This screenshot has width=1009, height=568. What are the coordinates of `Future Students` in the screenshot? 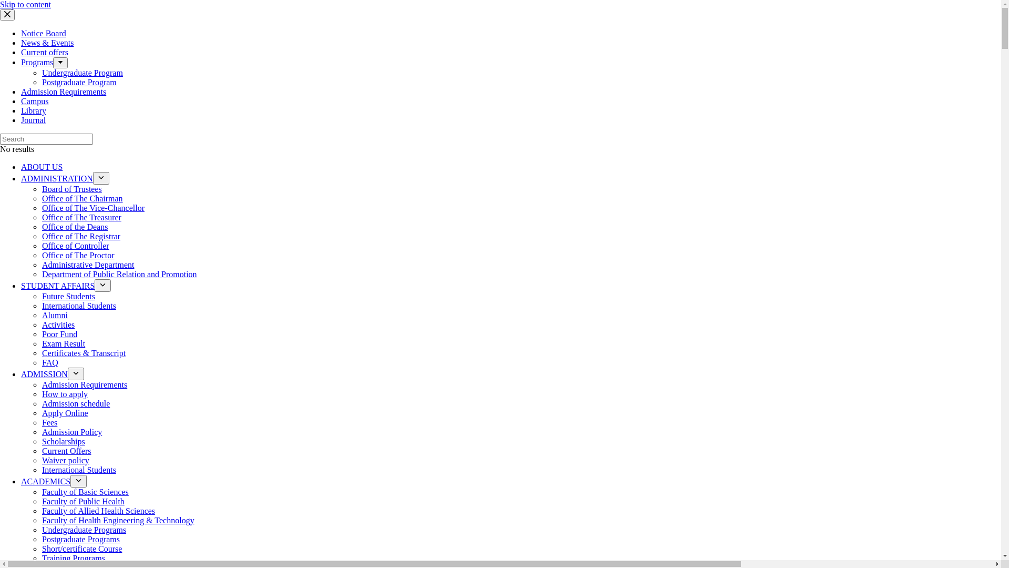 It's located at (68, 297).